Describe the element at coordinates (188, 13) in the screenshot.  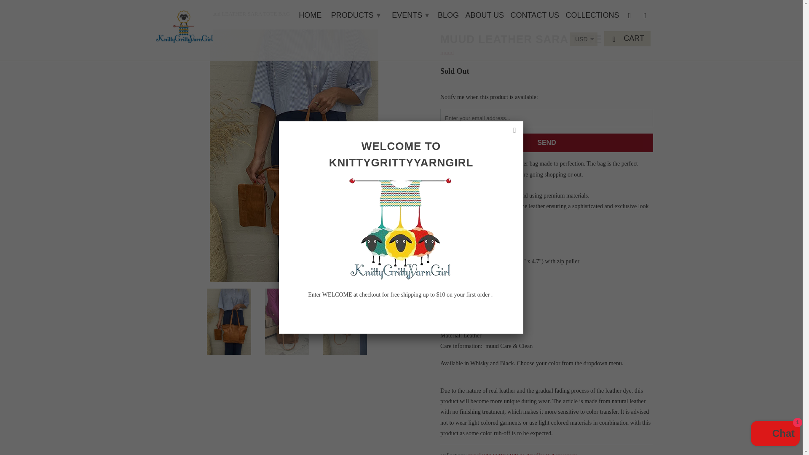
I see `Products` at that location.